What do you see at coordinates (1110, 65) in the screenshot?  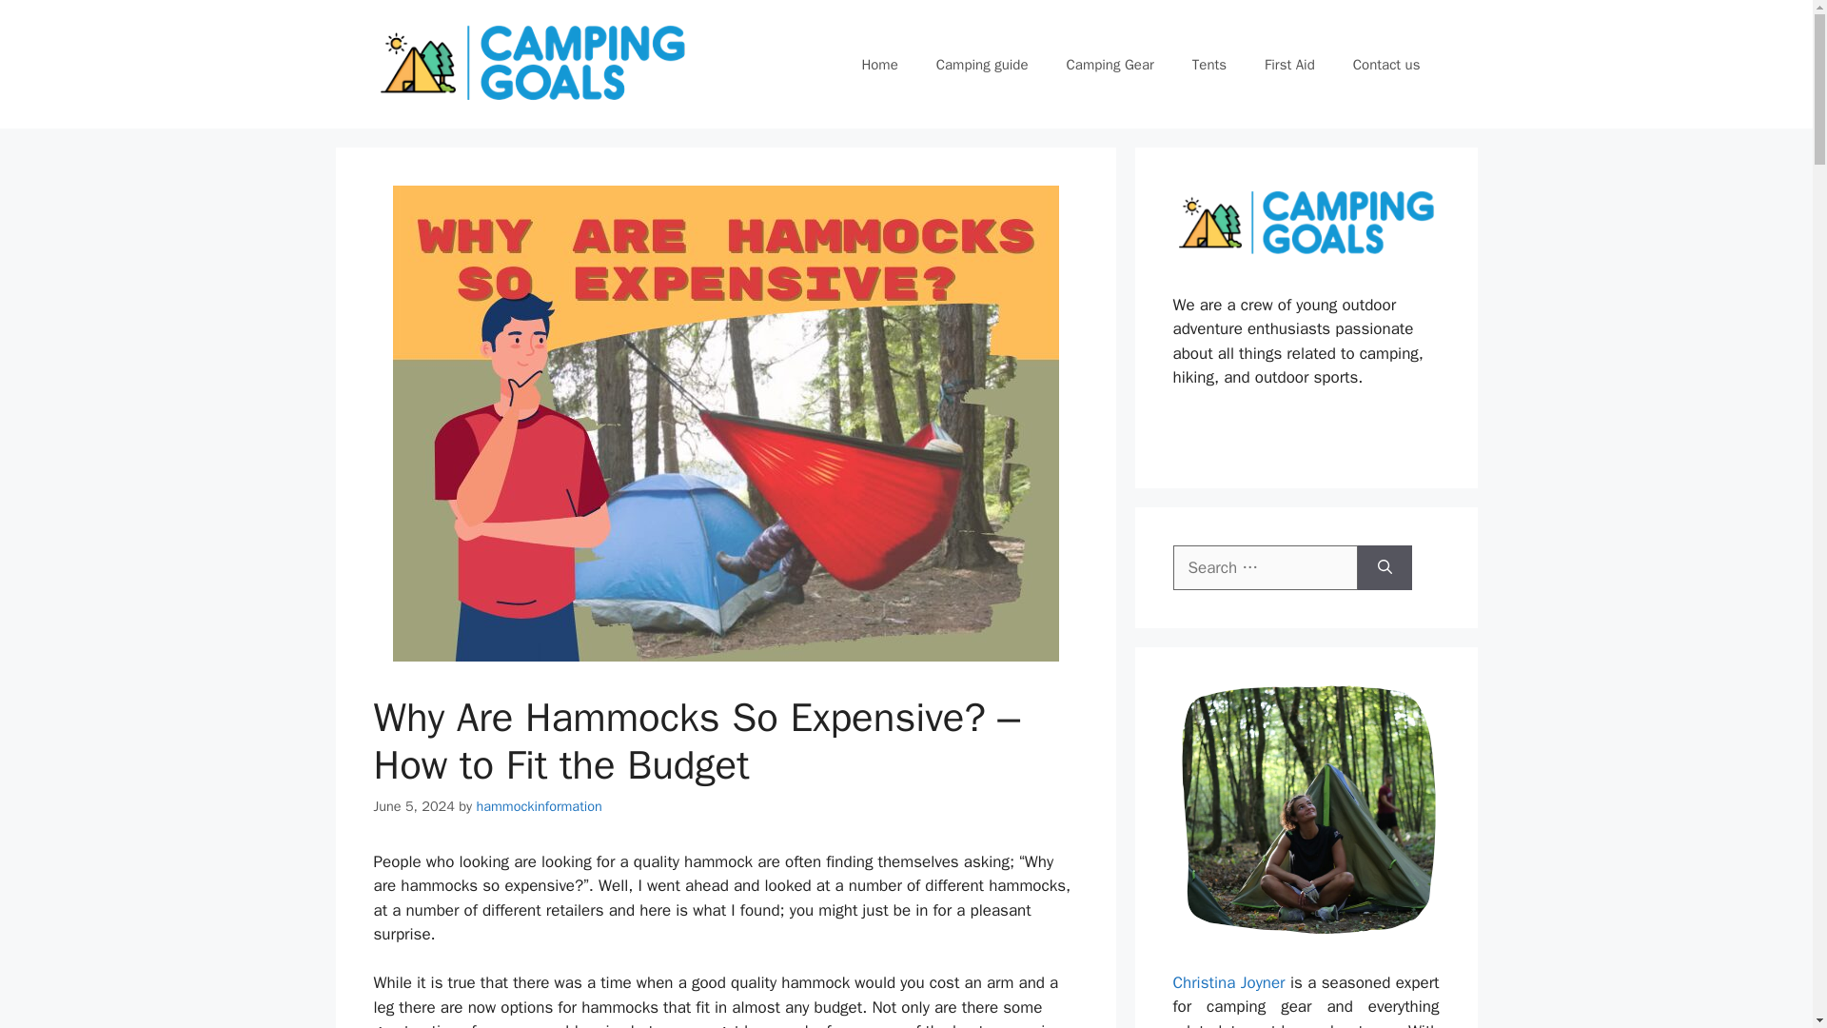 I see `Camping Gear` at bounding box center [1110, 65].